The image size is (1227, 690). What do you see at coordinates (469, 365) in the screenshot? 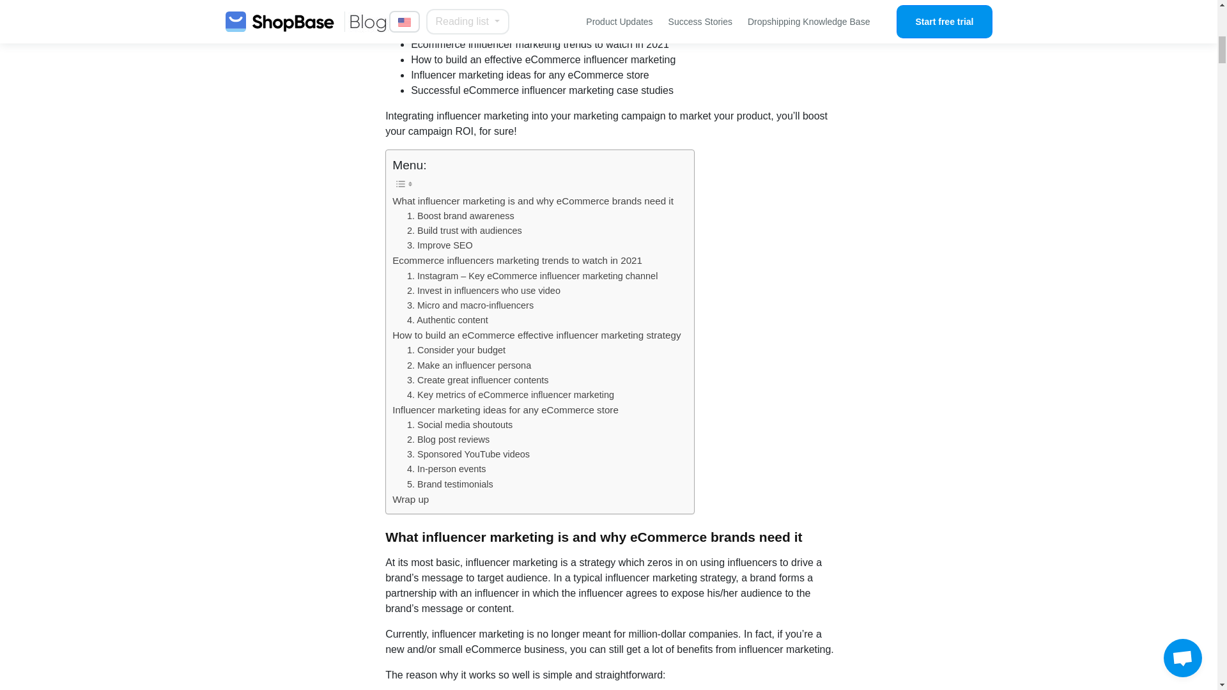
I see `2. Make an influencer persona` at bounding box center [469, 365].